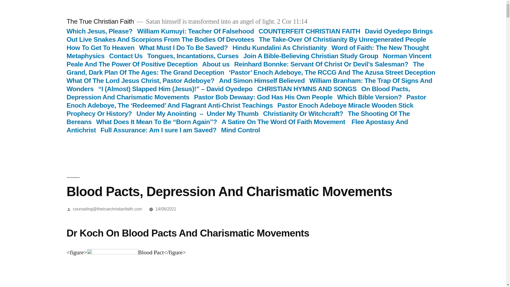 The height and width of the screenshot is (287, 510). What do you see at coordinates (99, 113) in the screenshot?
I see `Prophecy Or History?` at bounding box center [99, 113].